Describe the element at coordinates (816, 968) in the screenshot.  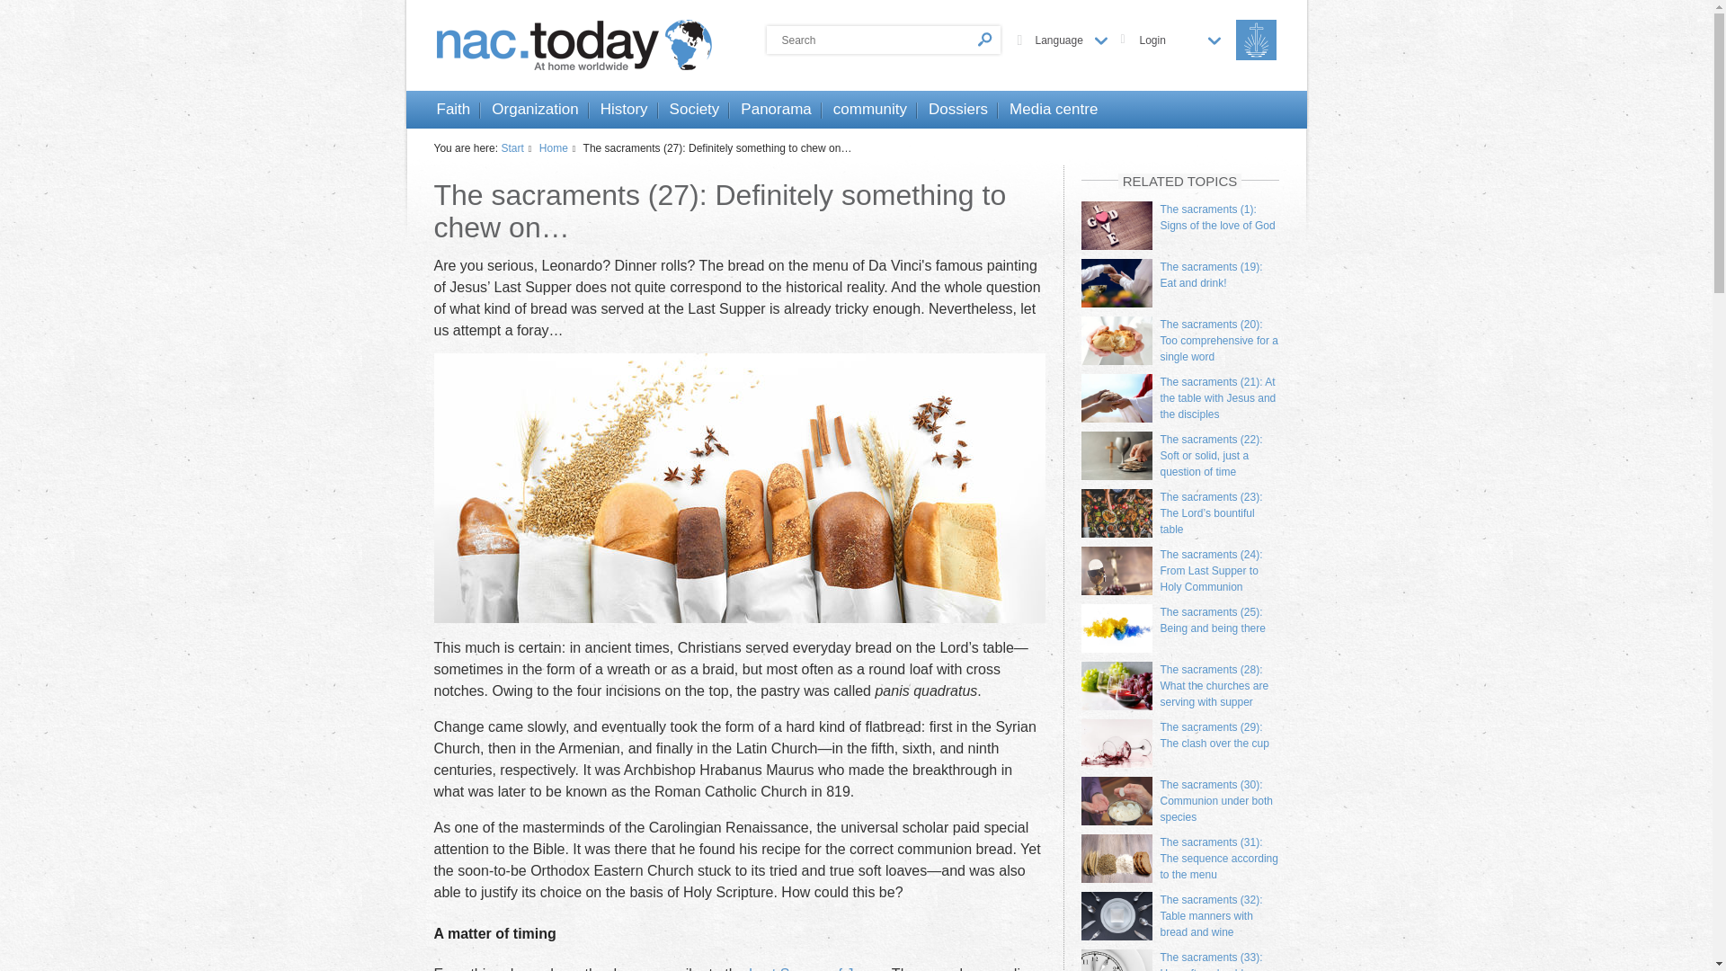
I see `Last Supper of Jesus` at that location.